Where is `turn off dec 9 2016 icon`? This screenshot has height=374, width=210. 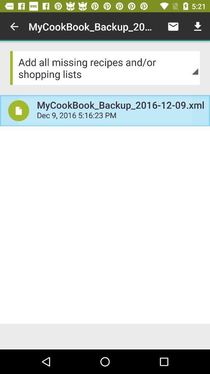
turn off dec 9 2016 icon is located at coordinates (121, 116).